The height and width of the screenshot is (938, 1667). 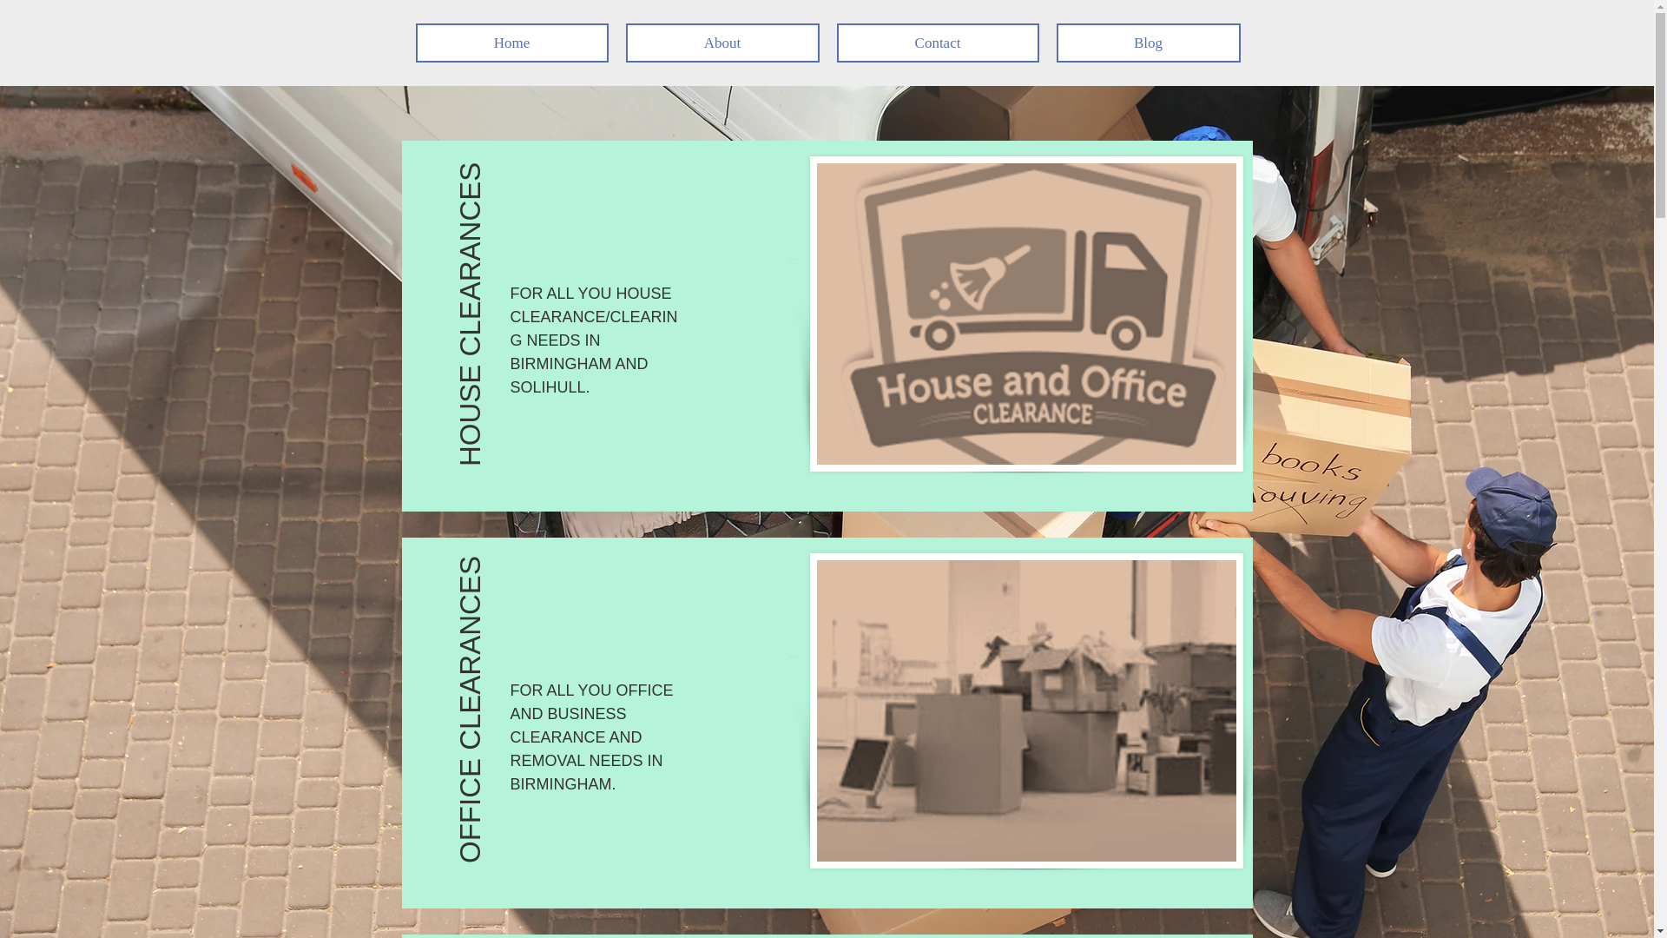 What do you see at coordinates (511, 43) in the screenshot?
I see `Home` at bounding box center [511, 43].